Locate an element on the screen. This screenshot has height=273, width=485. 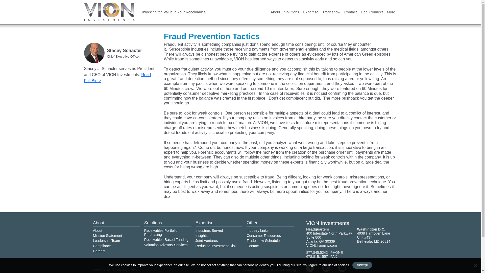
Industry Links is located at coordinates (257, 231).